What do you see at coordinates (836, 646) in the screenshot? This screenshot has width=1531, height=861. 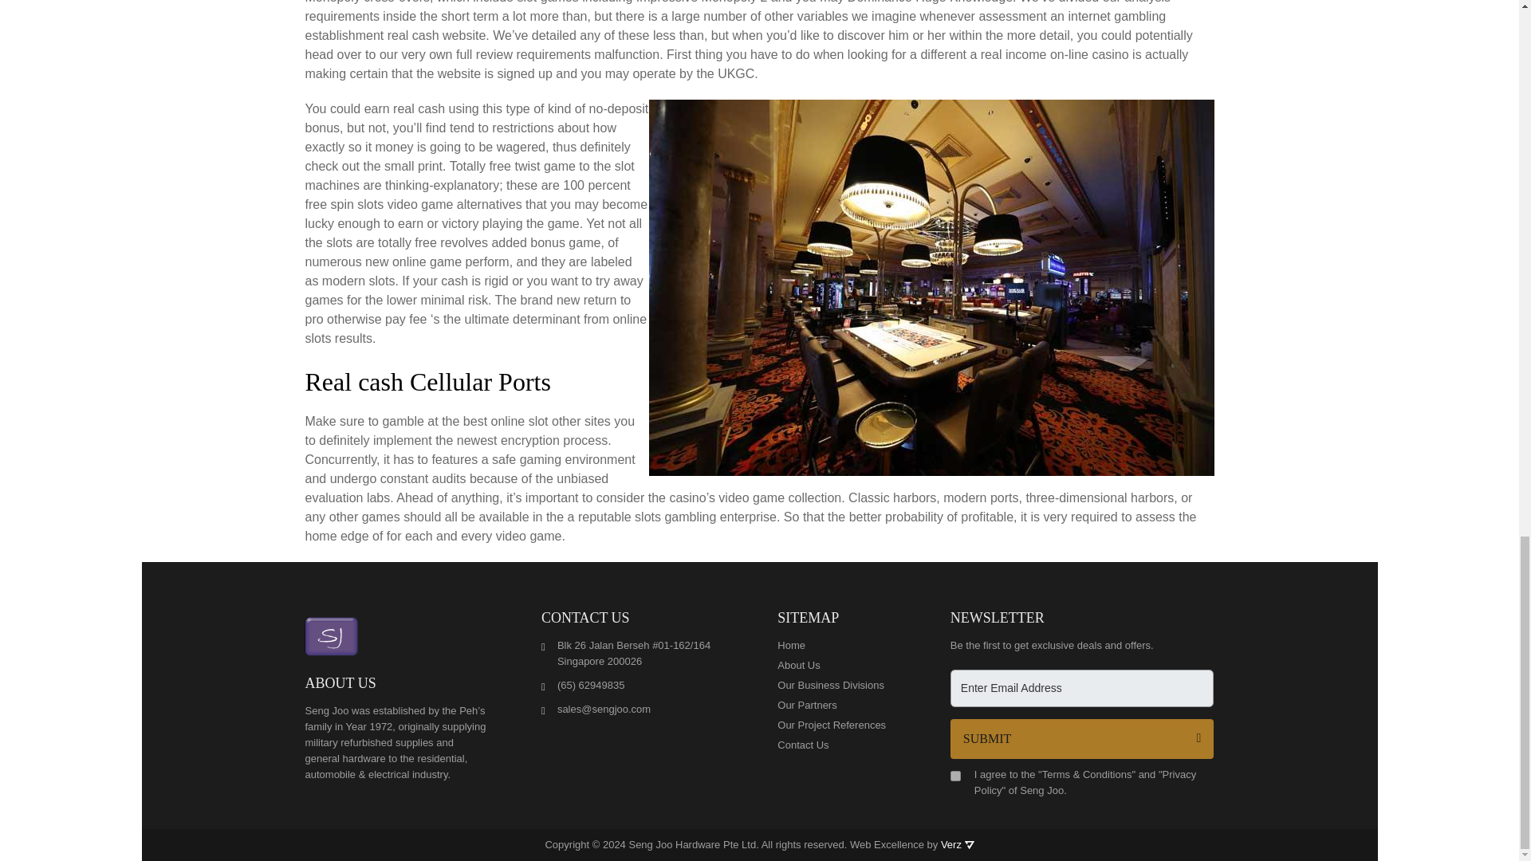 I see `Home` at bounding box center [836, 646].